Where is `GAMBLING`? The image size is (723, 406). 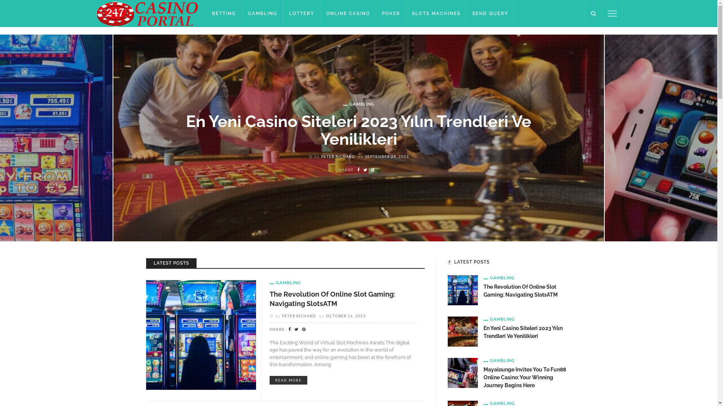
GAMBLING is located at coordinates (499, 277).